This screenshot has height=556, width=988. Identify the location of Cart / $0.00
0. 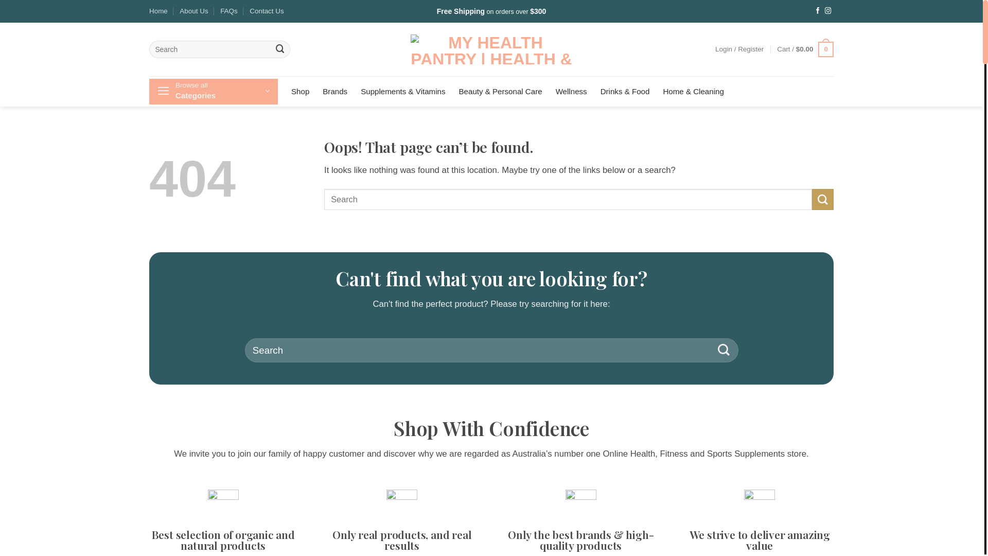
(805, 49).